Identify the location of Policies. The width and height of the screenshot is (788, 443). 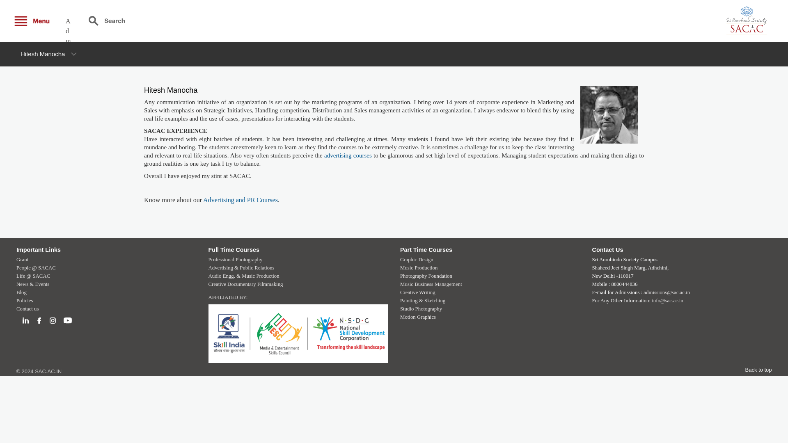
(25, 300).